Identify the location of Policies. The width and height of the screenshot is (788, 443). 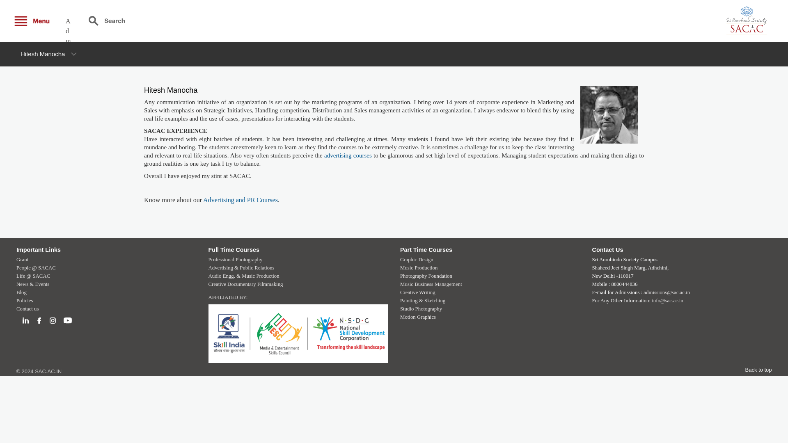
(25, 300).